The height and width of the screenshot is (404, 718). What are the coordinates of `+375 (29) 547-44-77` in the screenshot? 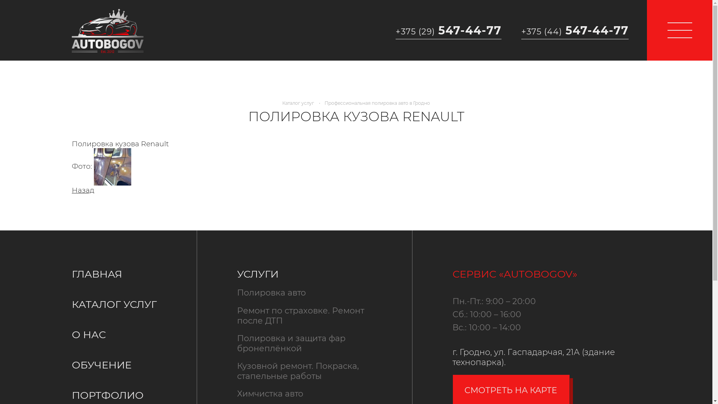 It's located at (448, 30).